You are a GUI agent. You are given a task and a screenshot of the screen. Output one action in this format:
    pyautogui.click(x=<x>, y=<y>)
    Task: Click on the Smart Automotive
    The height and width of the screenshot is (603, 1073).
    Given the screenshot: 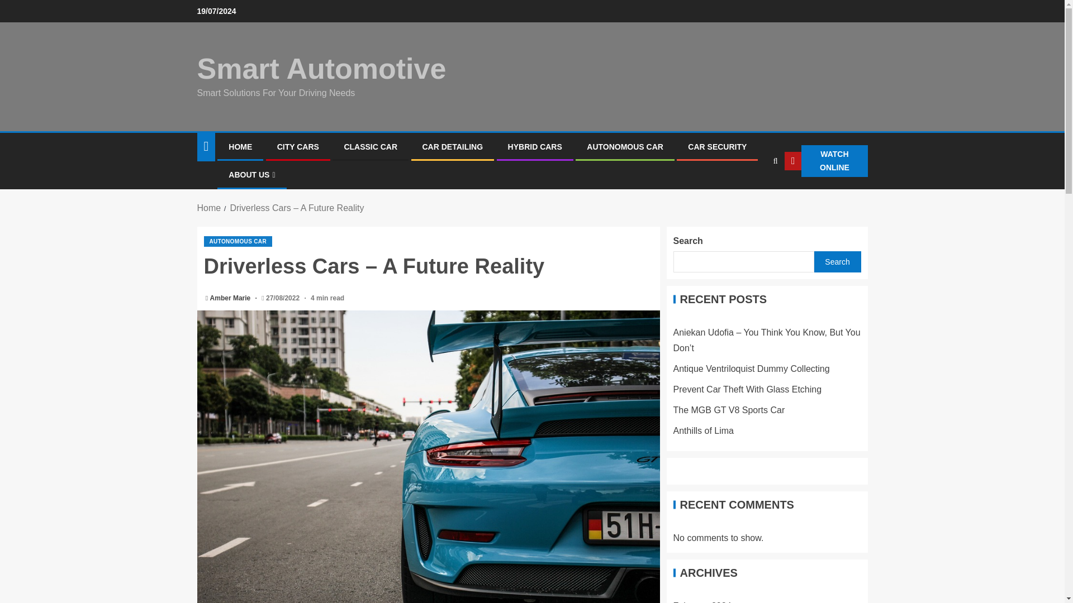 What is the action you would take?
    pyautogui.click(x=321, y=68)
    